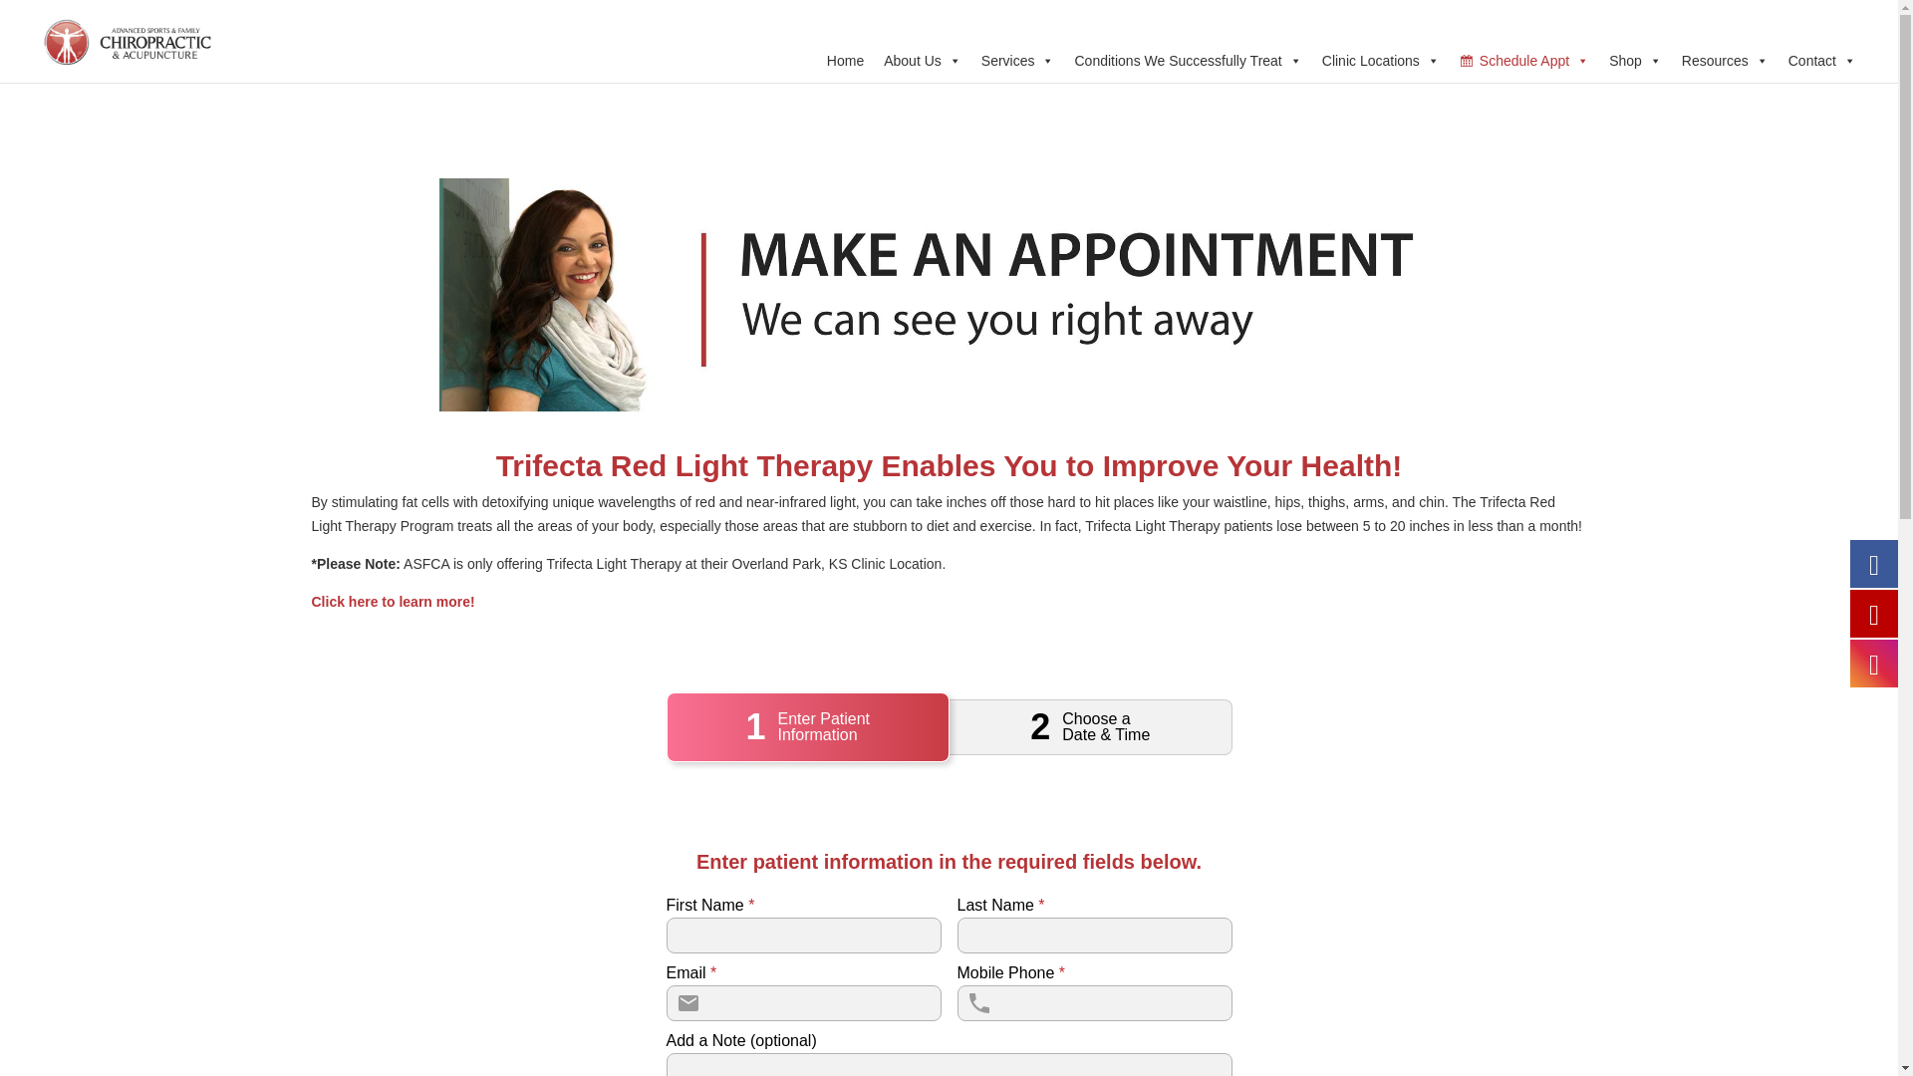 This screenshot has width=1913, height=1076. Describe the element at coordinates (1187, 58) in the screenshot. I see `Conditions We Successfully Treat` at that location.